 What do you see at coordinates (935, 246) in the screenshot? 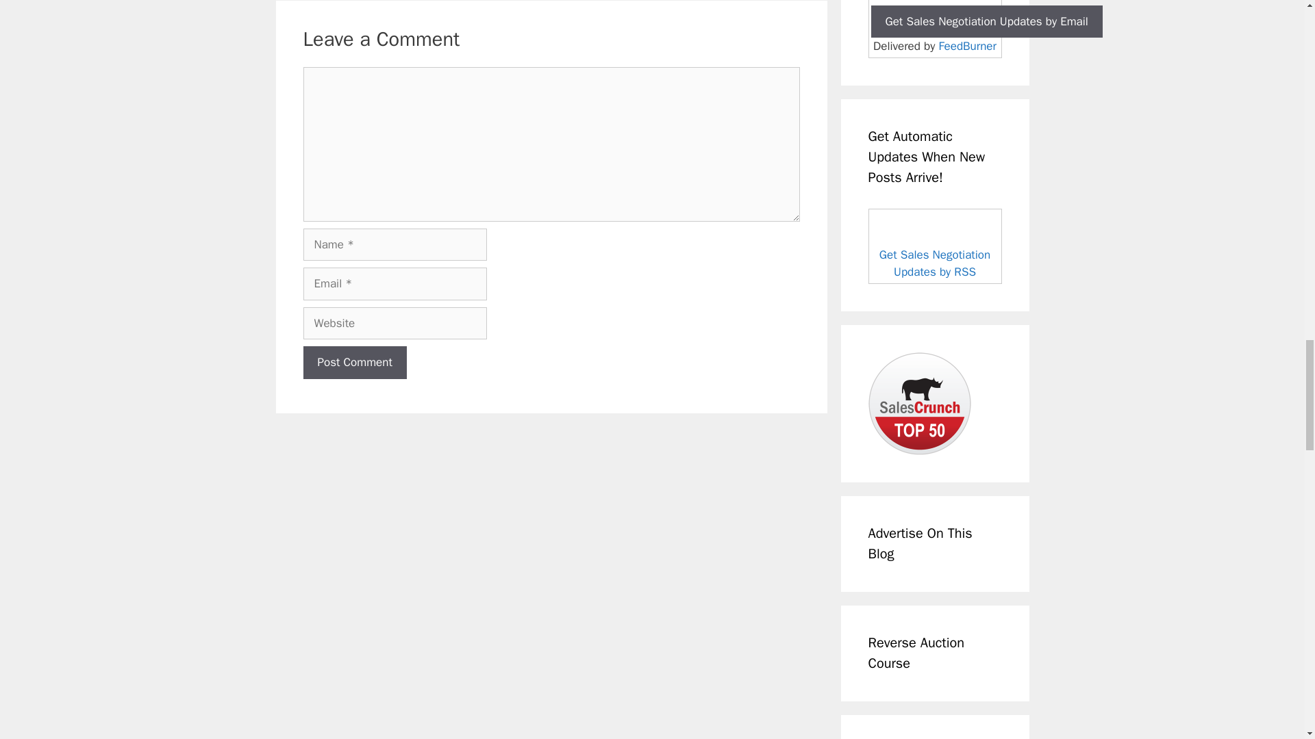
I see `Subscribe to my feed` at bounding box center [935, 246].